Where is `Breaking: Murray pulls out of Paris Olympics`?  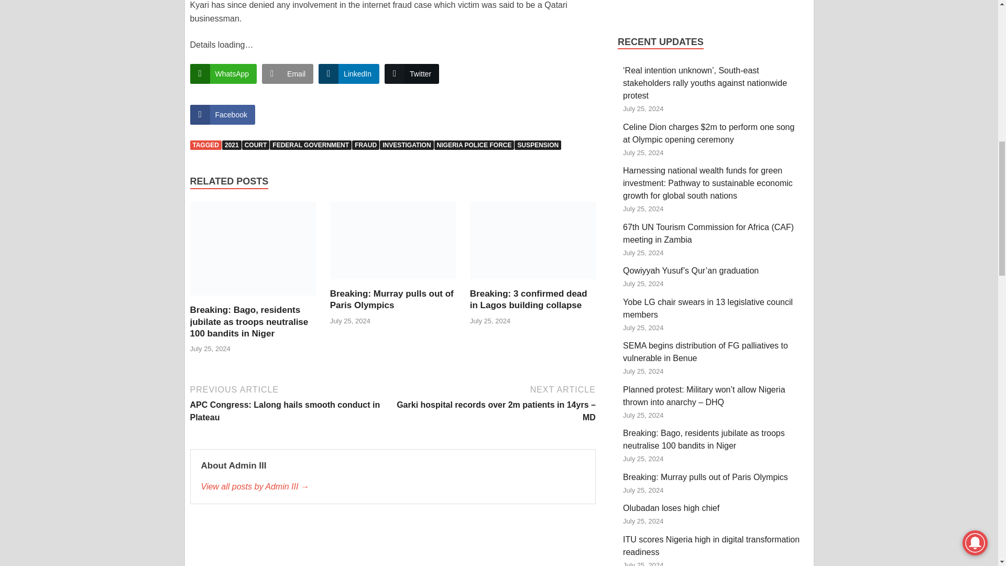
Breaking: Murray pulls out of Paris Olympics is located at coordinates (391, 299).